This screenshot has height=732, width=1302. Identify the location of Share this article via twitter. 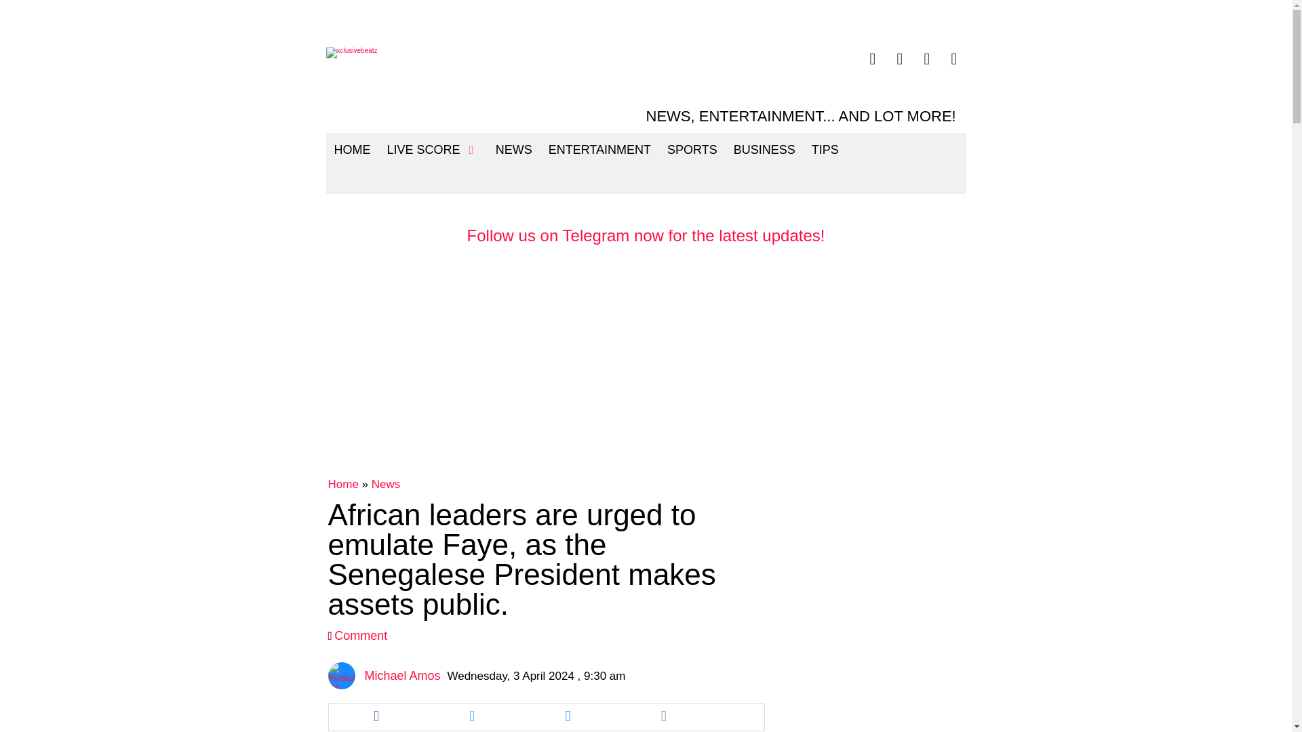
(472, 716).